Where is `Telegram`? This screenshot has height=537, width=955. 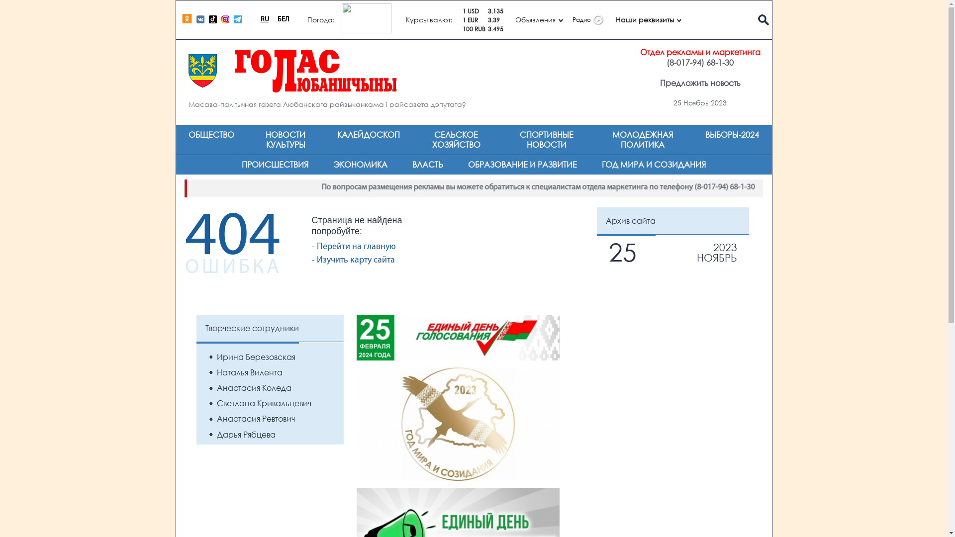 Telegram is located at coordinates (238, 19).